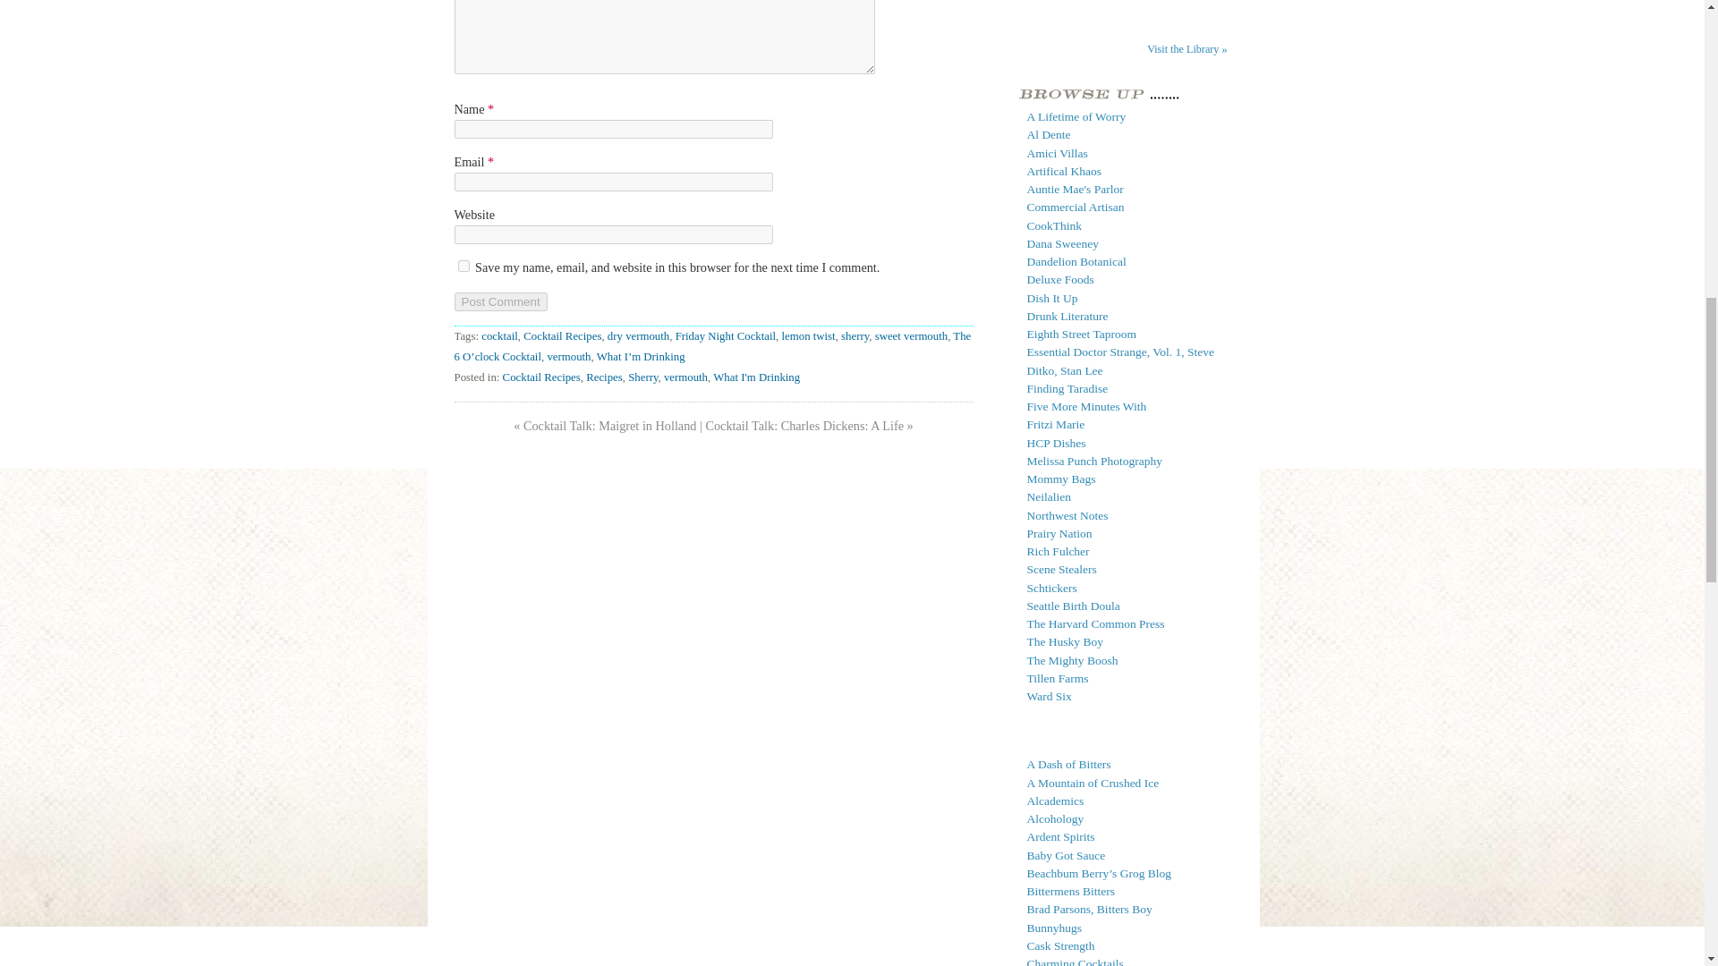 This screenshot has height=966, width=1718. I want to click on vermouth, so click(568, 357).